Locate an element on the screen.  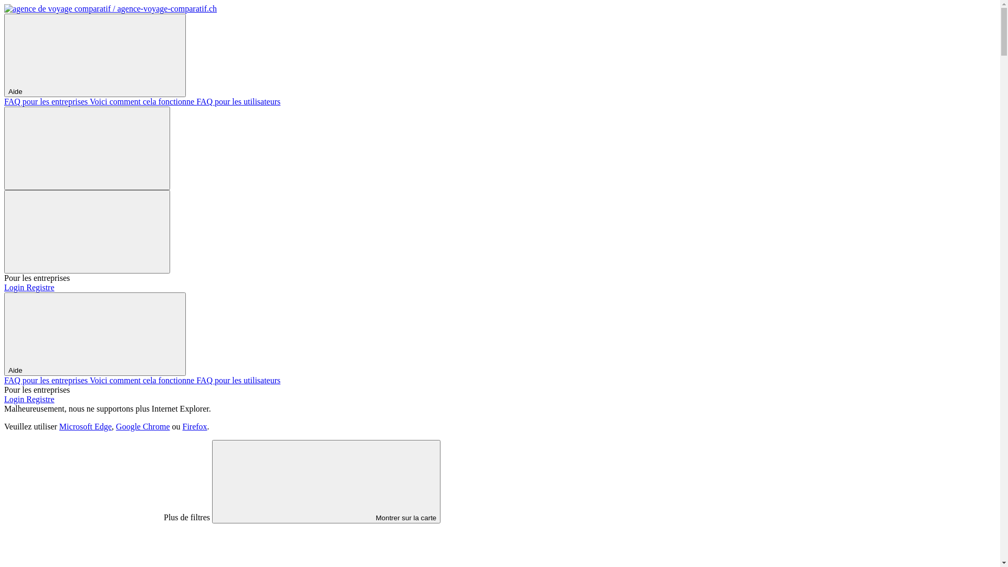
Aide is located at coordinates (95, 334).